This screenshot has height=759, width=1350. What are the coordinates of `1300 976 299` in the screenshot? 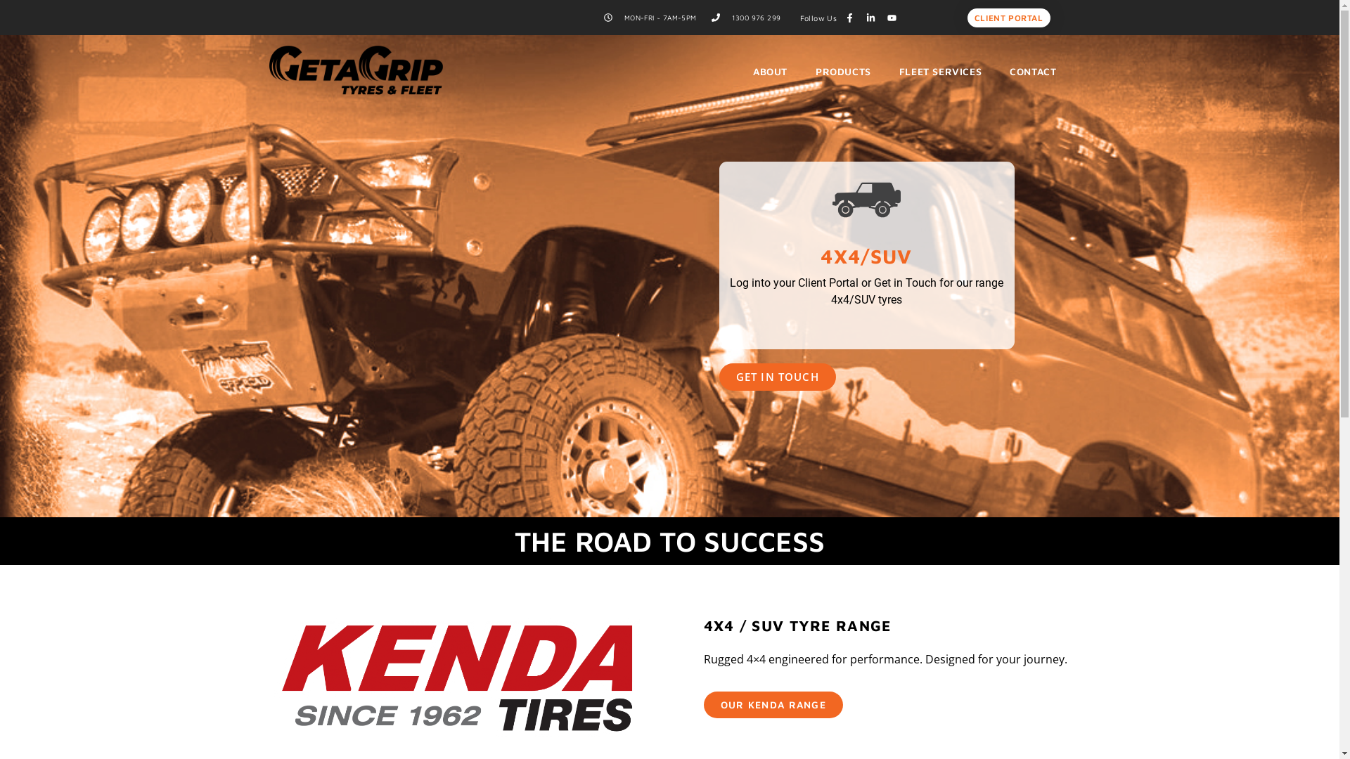 It's located at (747, 18).